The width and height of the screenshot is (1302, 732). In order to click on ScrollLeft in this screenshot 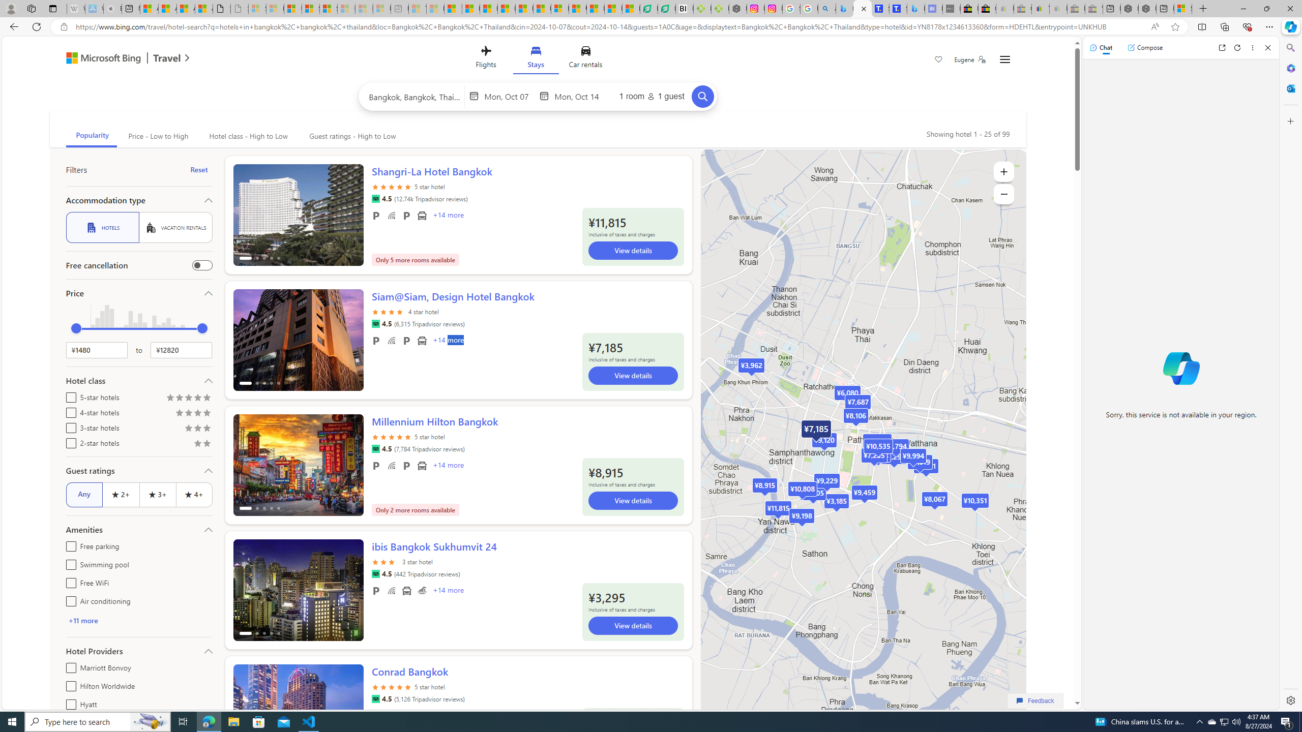, I will do `click(245, 711)`.